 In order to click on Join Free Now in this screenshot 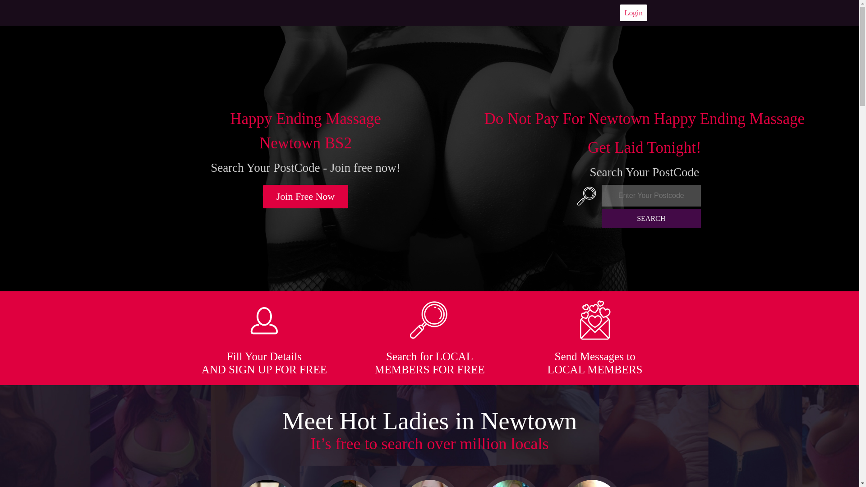, I will do `click(306, 197)`.